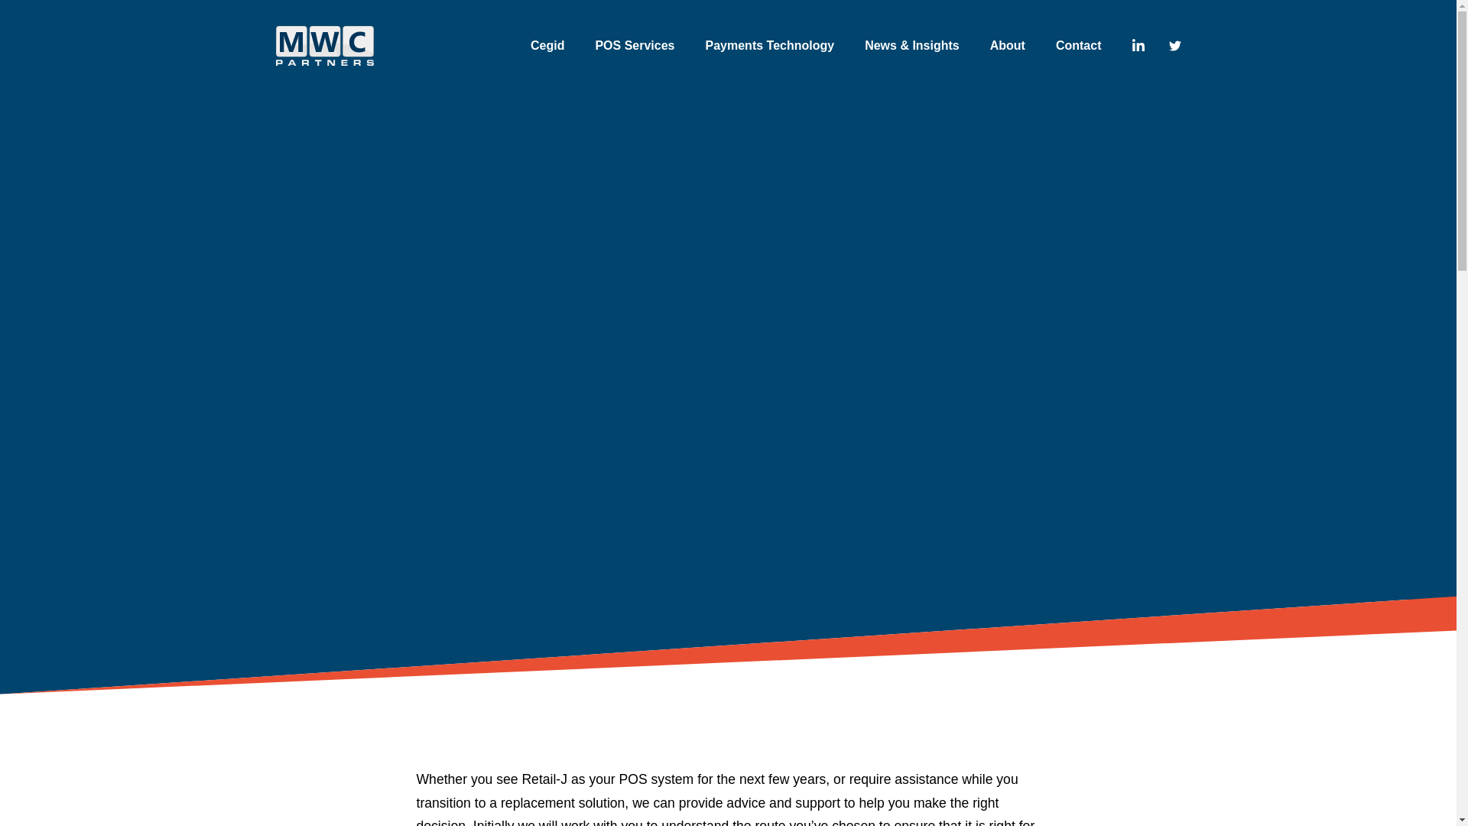  Describe the element at coordinates (547, 45) in the screenshot. I see `Cegid` at that location.